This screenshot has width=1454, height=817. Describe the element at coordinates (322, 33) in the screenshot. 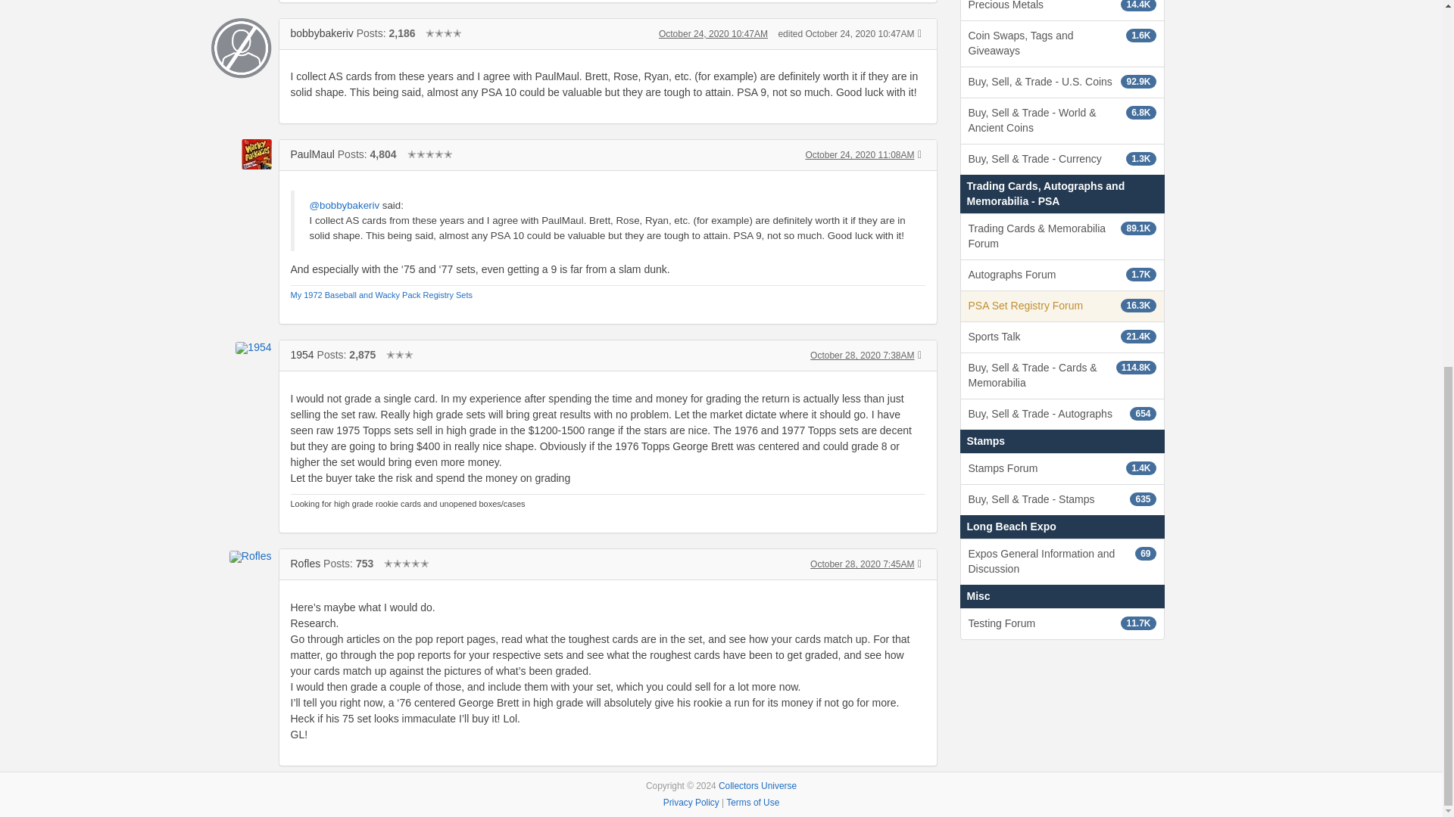

I see `bobbybakeriv` at that location.